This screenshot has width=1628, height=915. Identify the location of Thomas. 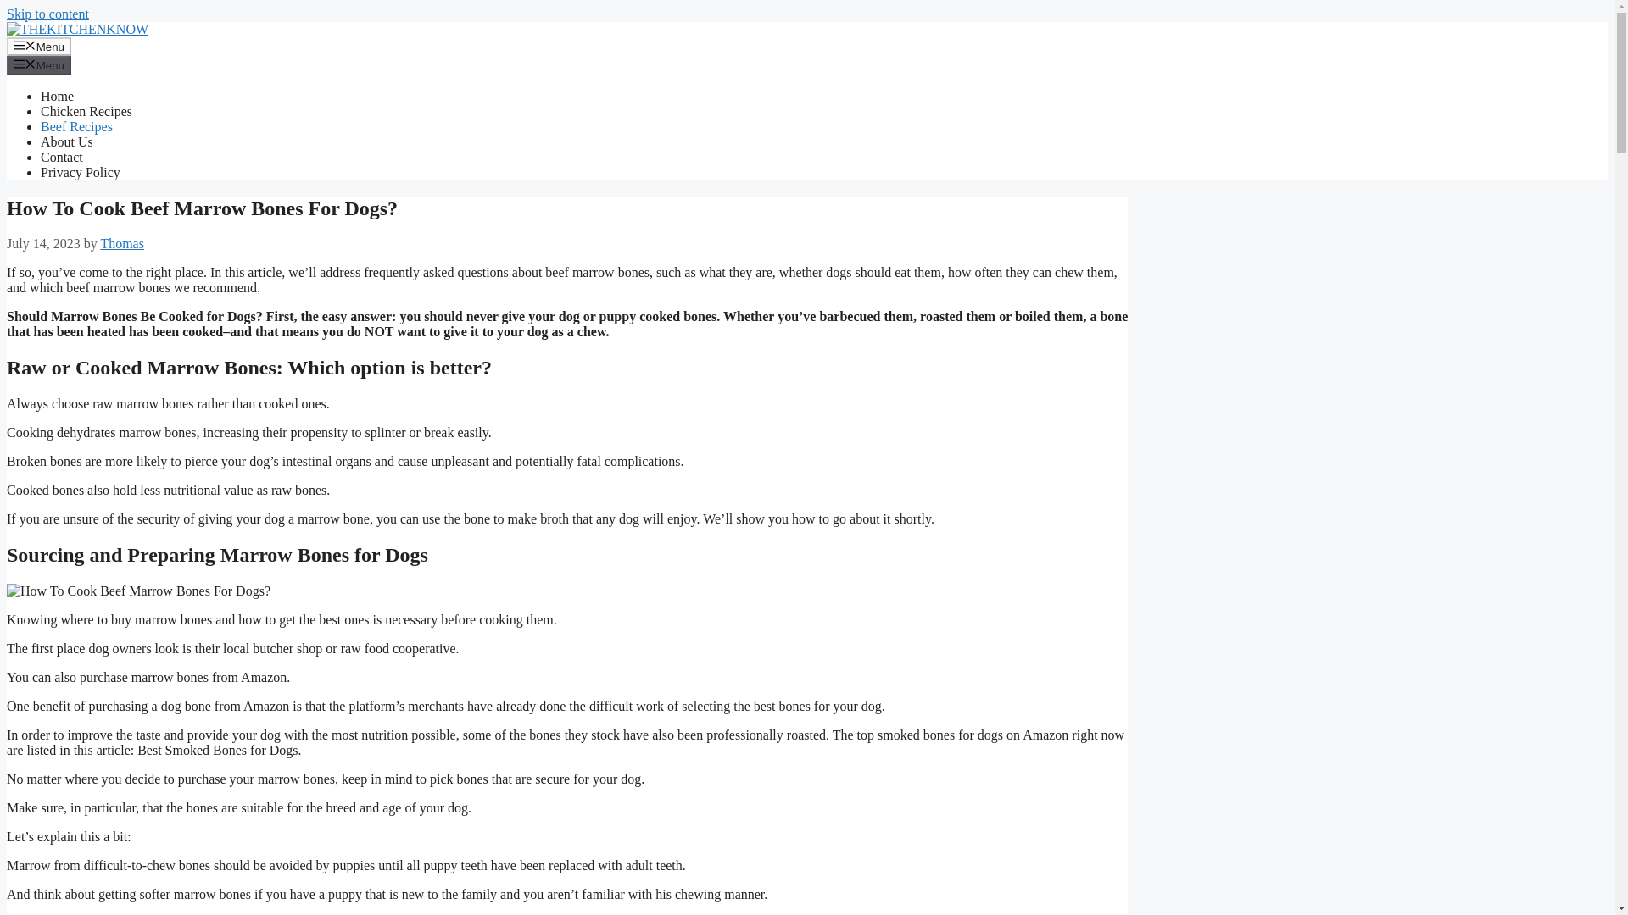
(122, 242).